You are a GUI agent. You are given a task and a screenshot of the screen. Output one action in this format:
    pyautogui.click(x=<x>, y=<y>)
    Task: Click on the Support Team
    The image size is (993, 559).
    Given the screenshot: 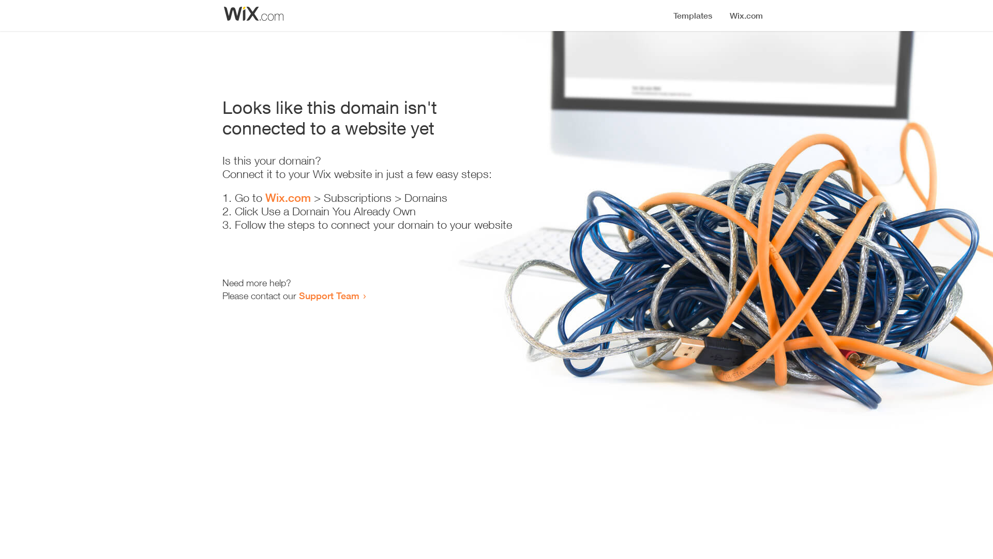 What is the action you would take?
    pyautogui.click(x=329, y=296)
    